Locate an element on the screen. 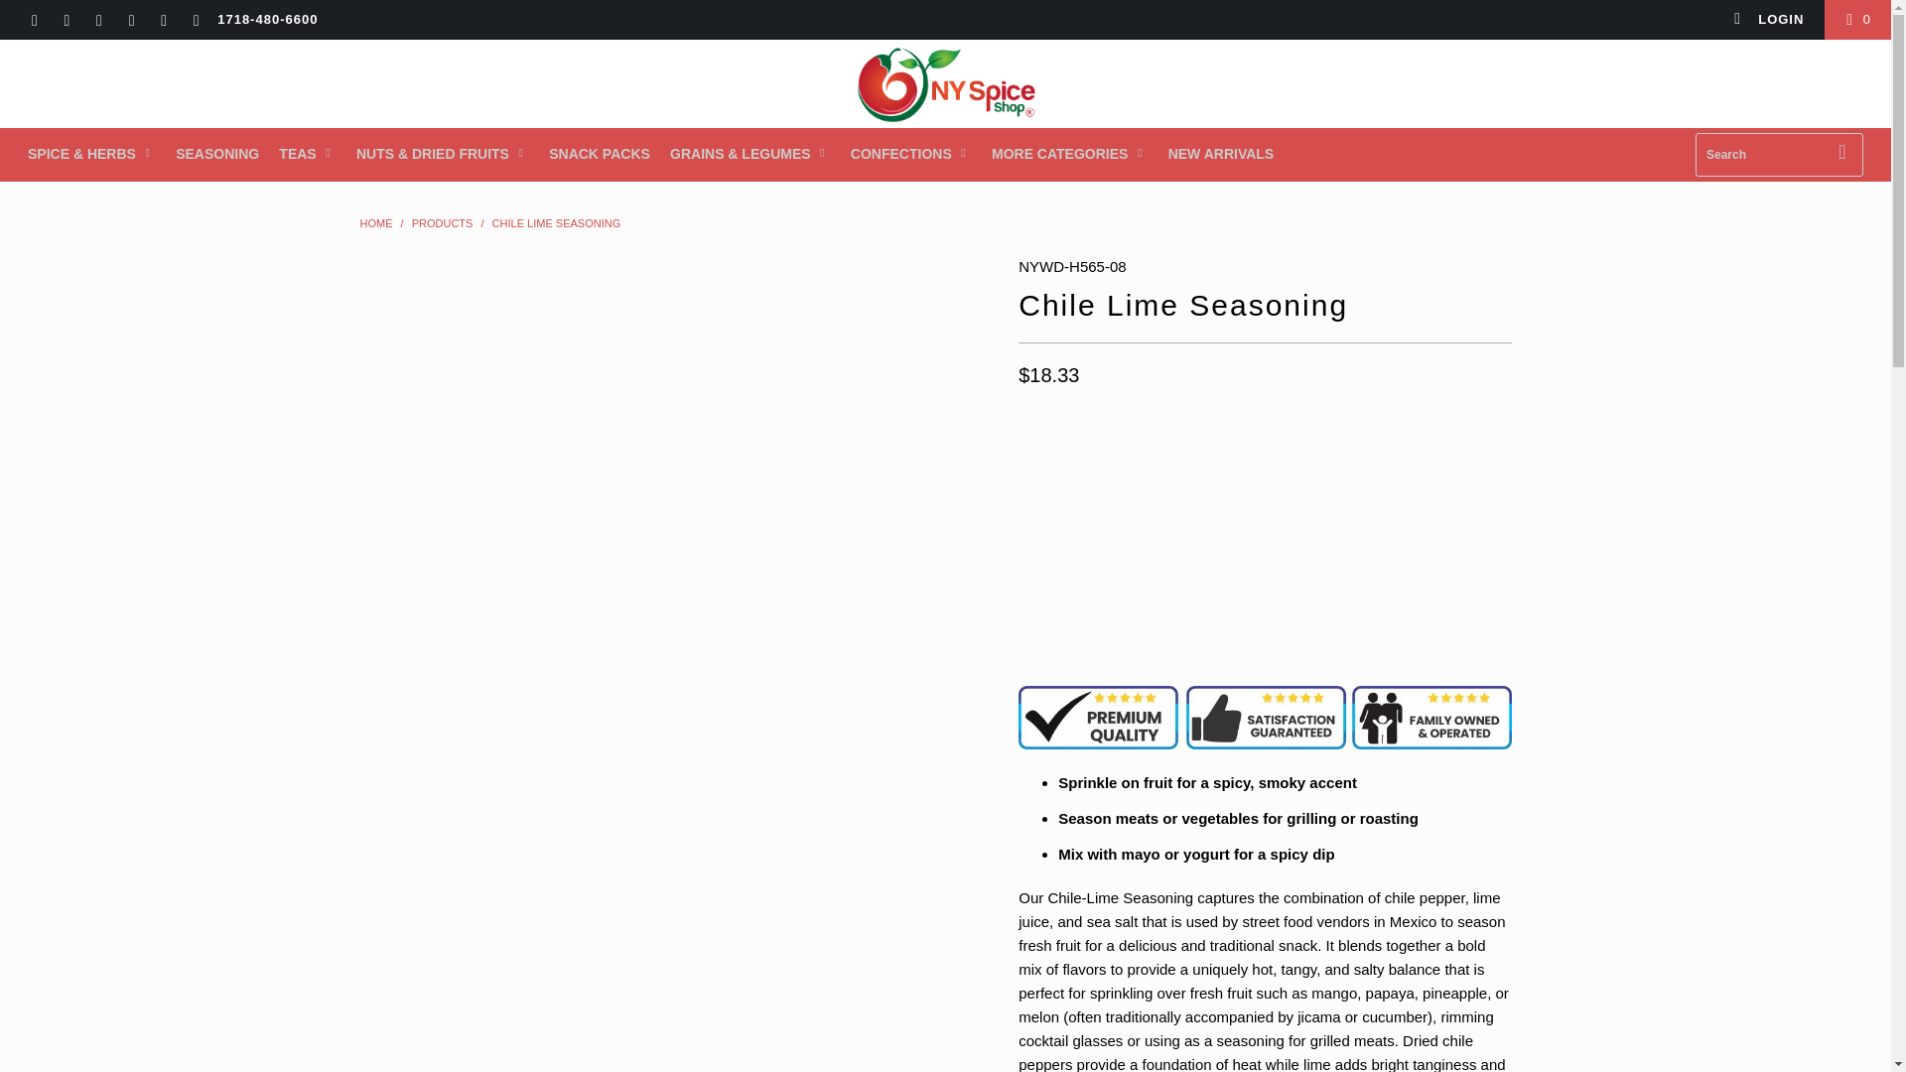 The height and width of the screenshot is (1072, 1906). My Account  is located at coordinates (1769, 20).